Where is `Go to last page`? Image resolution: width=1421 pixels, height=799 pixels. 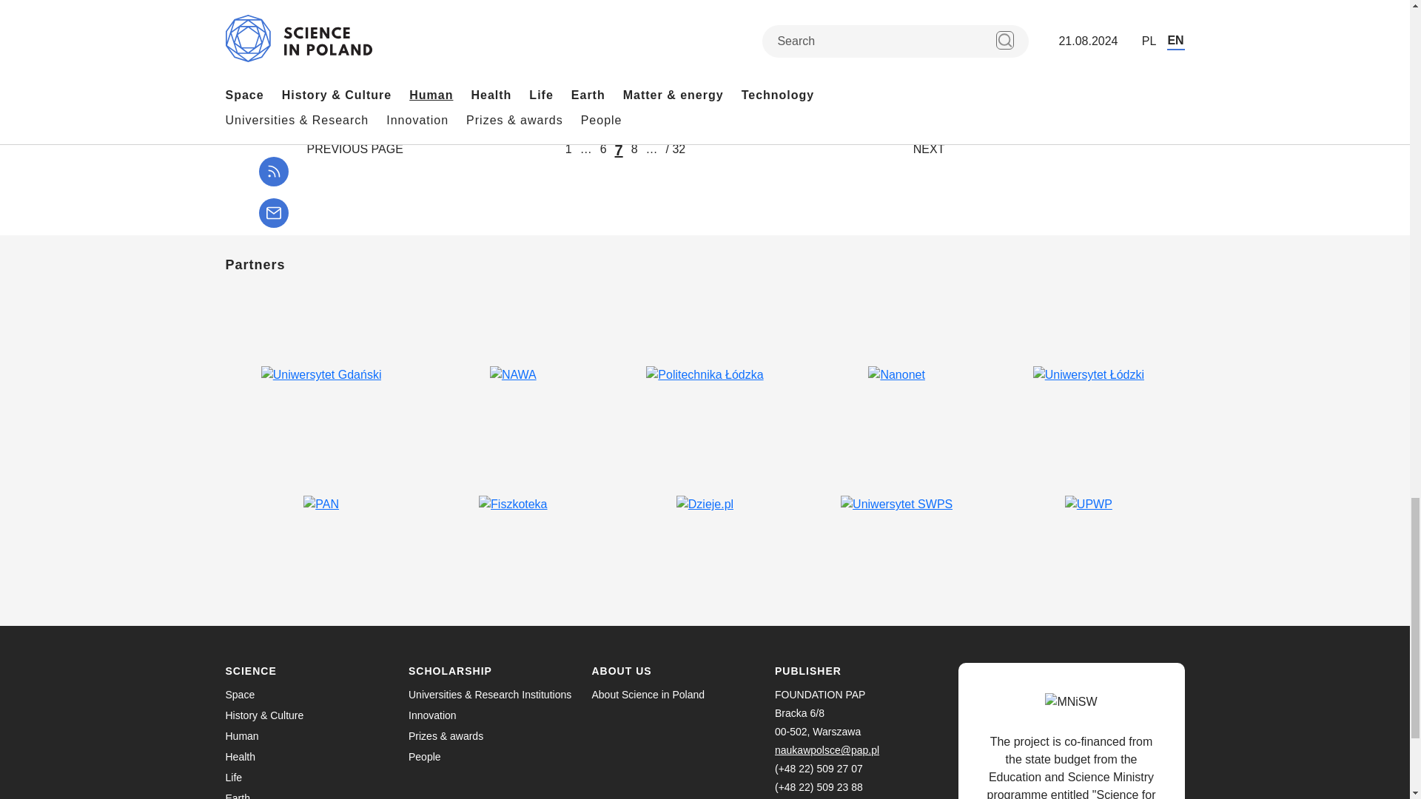
Go to last page is located at coordinates (676, 149).